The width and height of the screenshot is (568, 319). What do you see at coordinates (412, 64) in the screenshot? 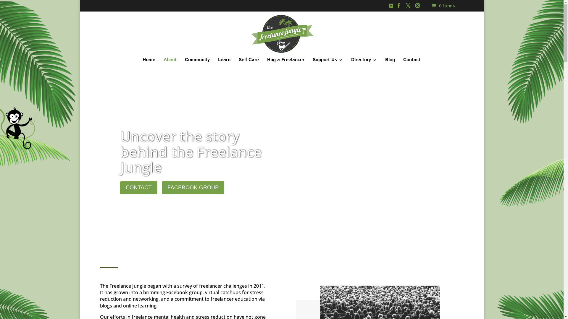
I see `Contact` at bounding box center [412, 64].